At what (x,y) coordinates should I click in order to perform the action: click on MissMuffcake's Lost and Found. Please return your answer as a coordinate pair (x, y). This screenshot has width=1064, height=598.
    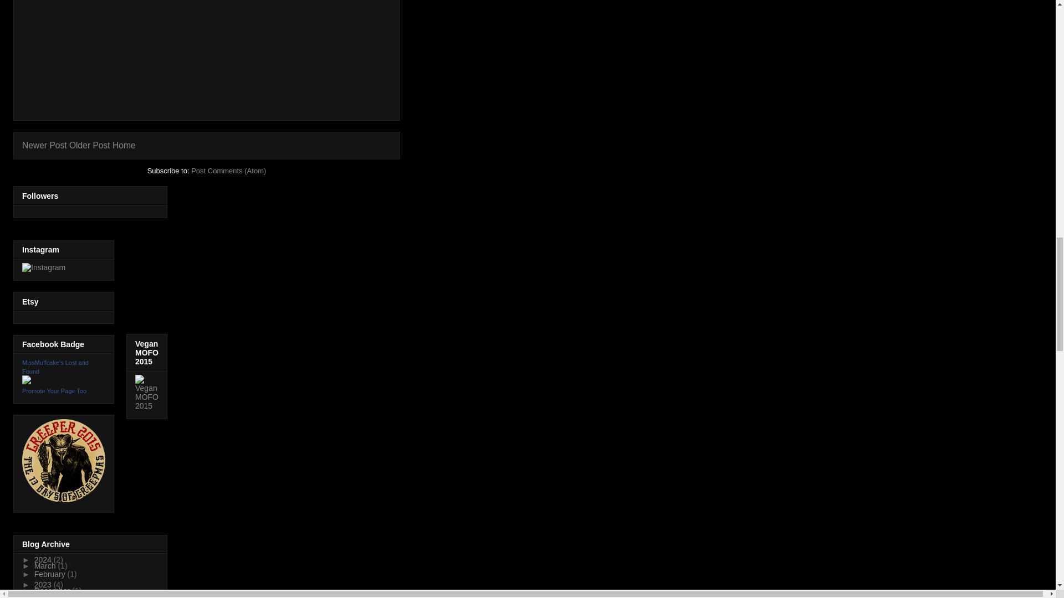
    Looking at the image, I should click on (27, 381).